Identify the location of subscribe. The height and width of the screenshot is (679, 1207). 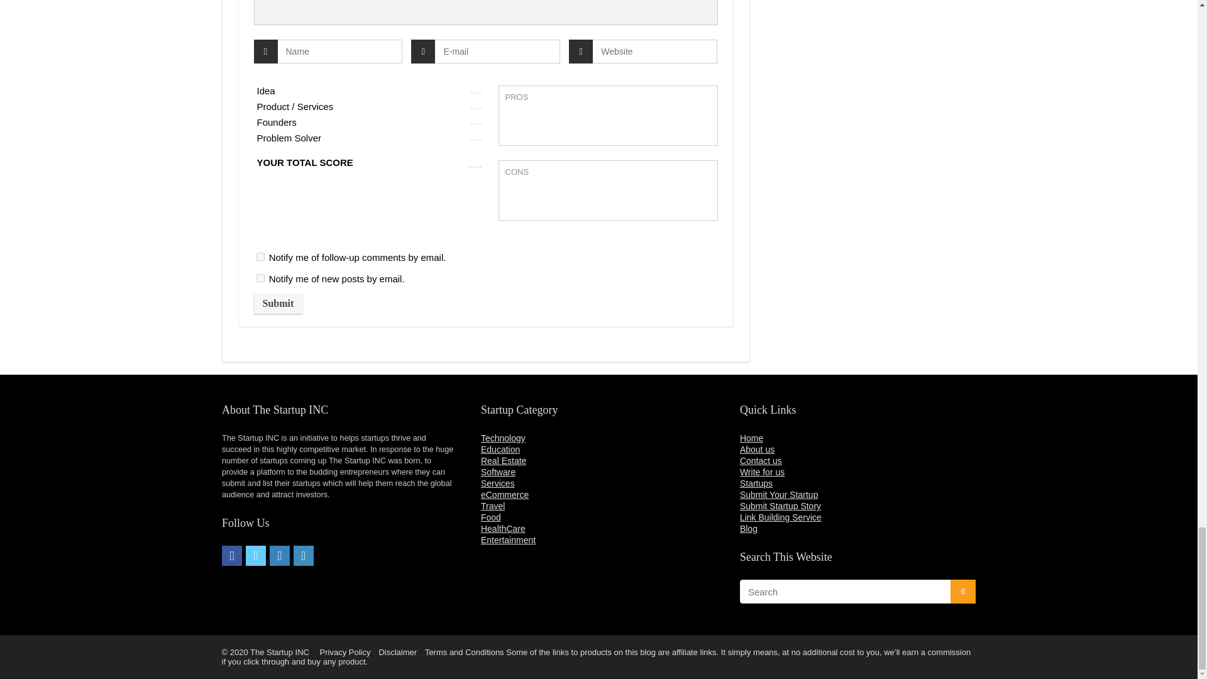
(260, 257).